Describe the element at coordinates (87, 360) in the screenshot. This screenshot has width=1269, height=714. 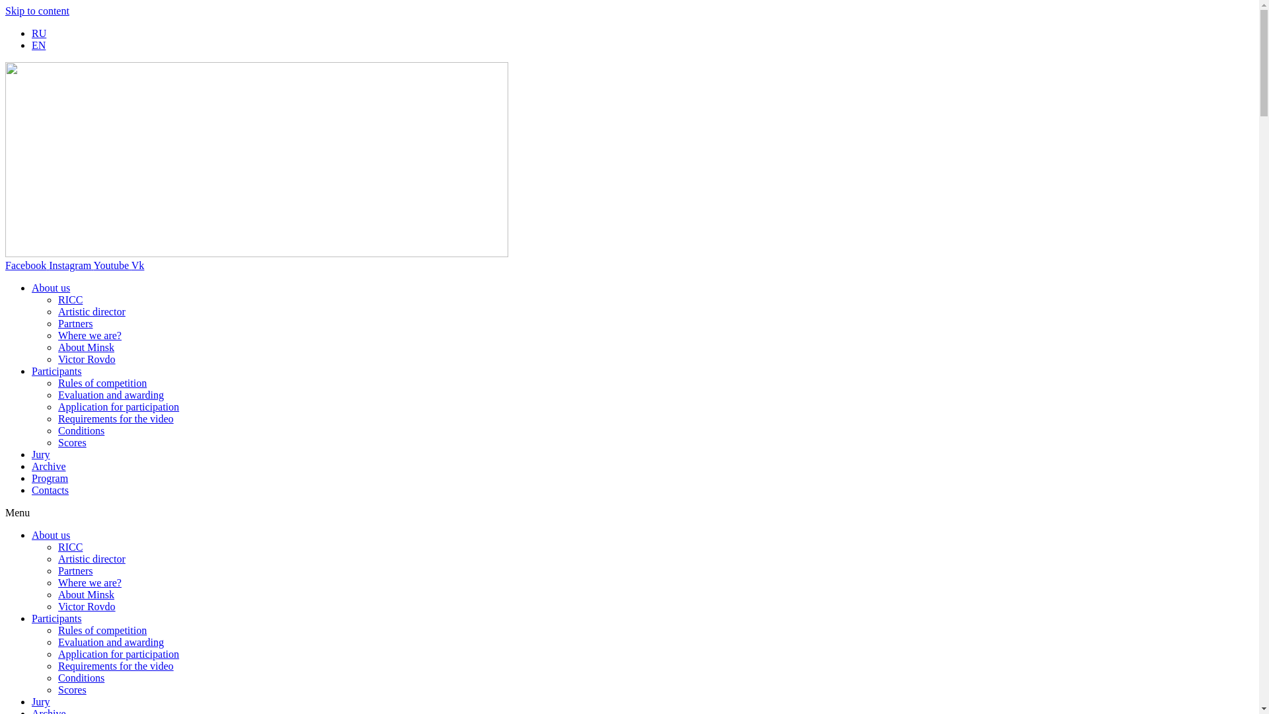
I see `Victor Rovdo` at that location.